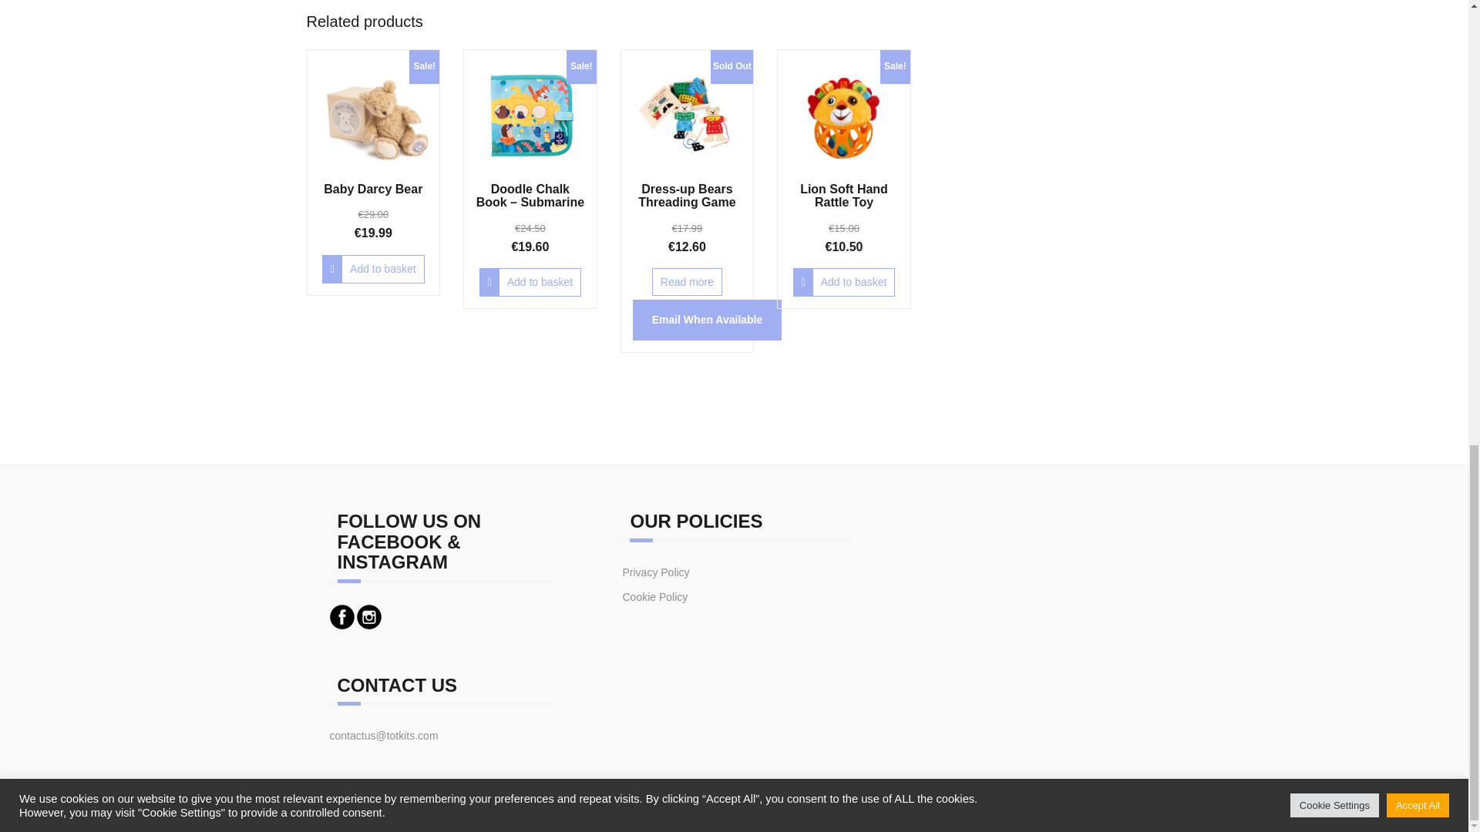 The height and width of the screenshot is (832, 1480). What do you see at coordinates (708, 319) in the screenshot?
I see `Email When Available` at bounding box center [708, 319].